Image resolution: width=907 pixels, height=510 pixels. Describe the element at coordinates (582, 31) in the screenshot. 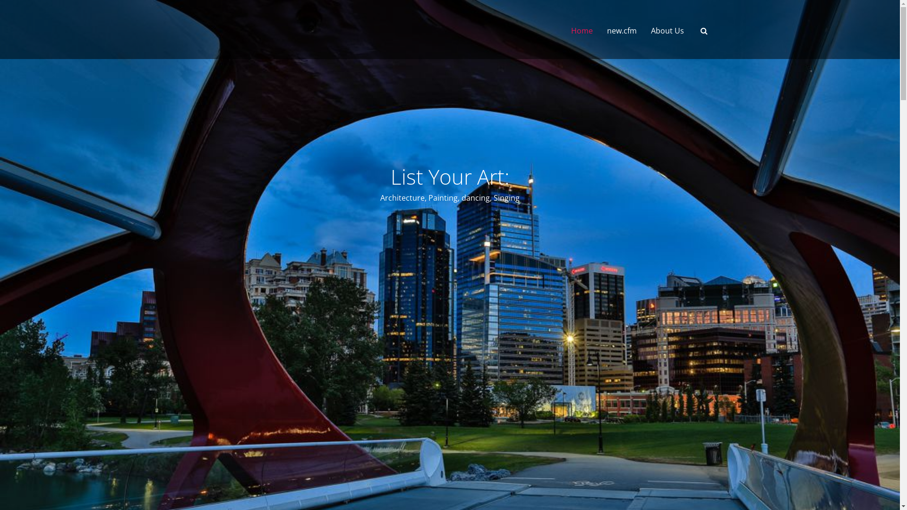

I see `Home` at that location.